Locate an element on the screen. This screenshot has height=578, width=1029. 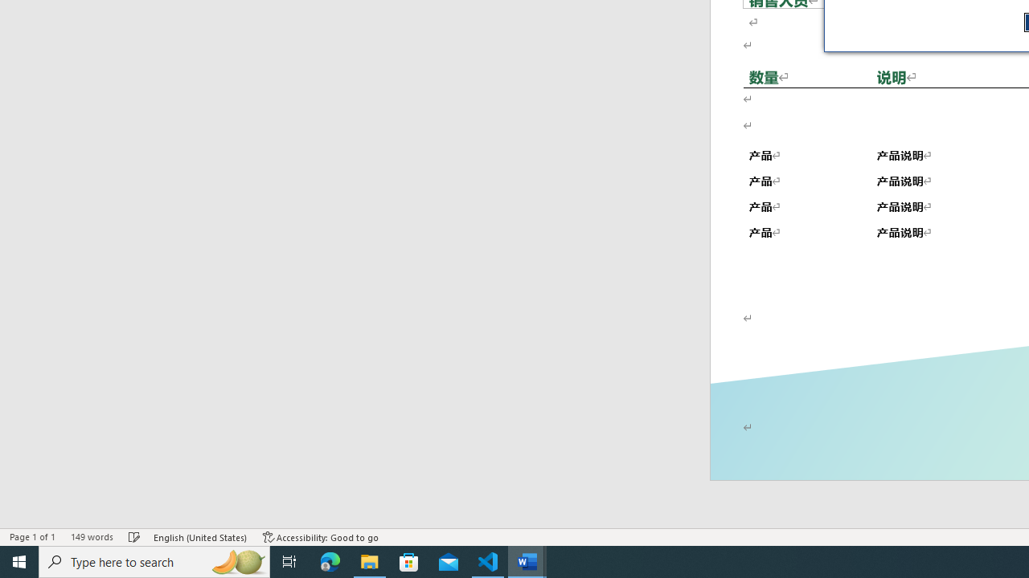
Word - 2 running windows is located at coordinates (527, 562).